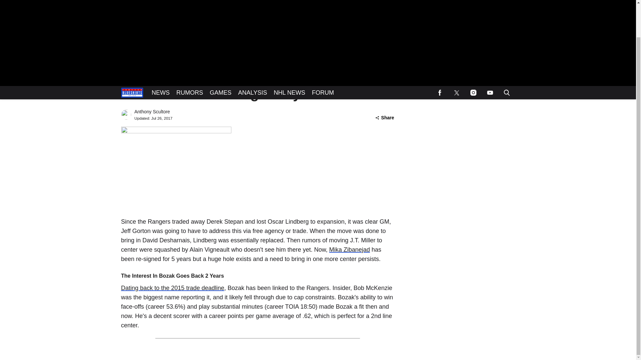 Image resolution: width=641 pixels, height=360 pixels. What do you see at coordinates (152, 112) in the screenshot?
I see `Posts by Anthony Scultore` at bounding box center [152, 112].